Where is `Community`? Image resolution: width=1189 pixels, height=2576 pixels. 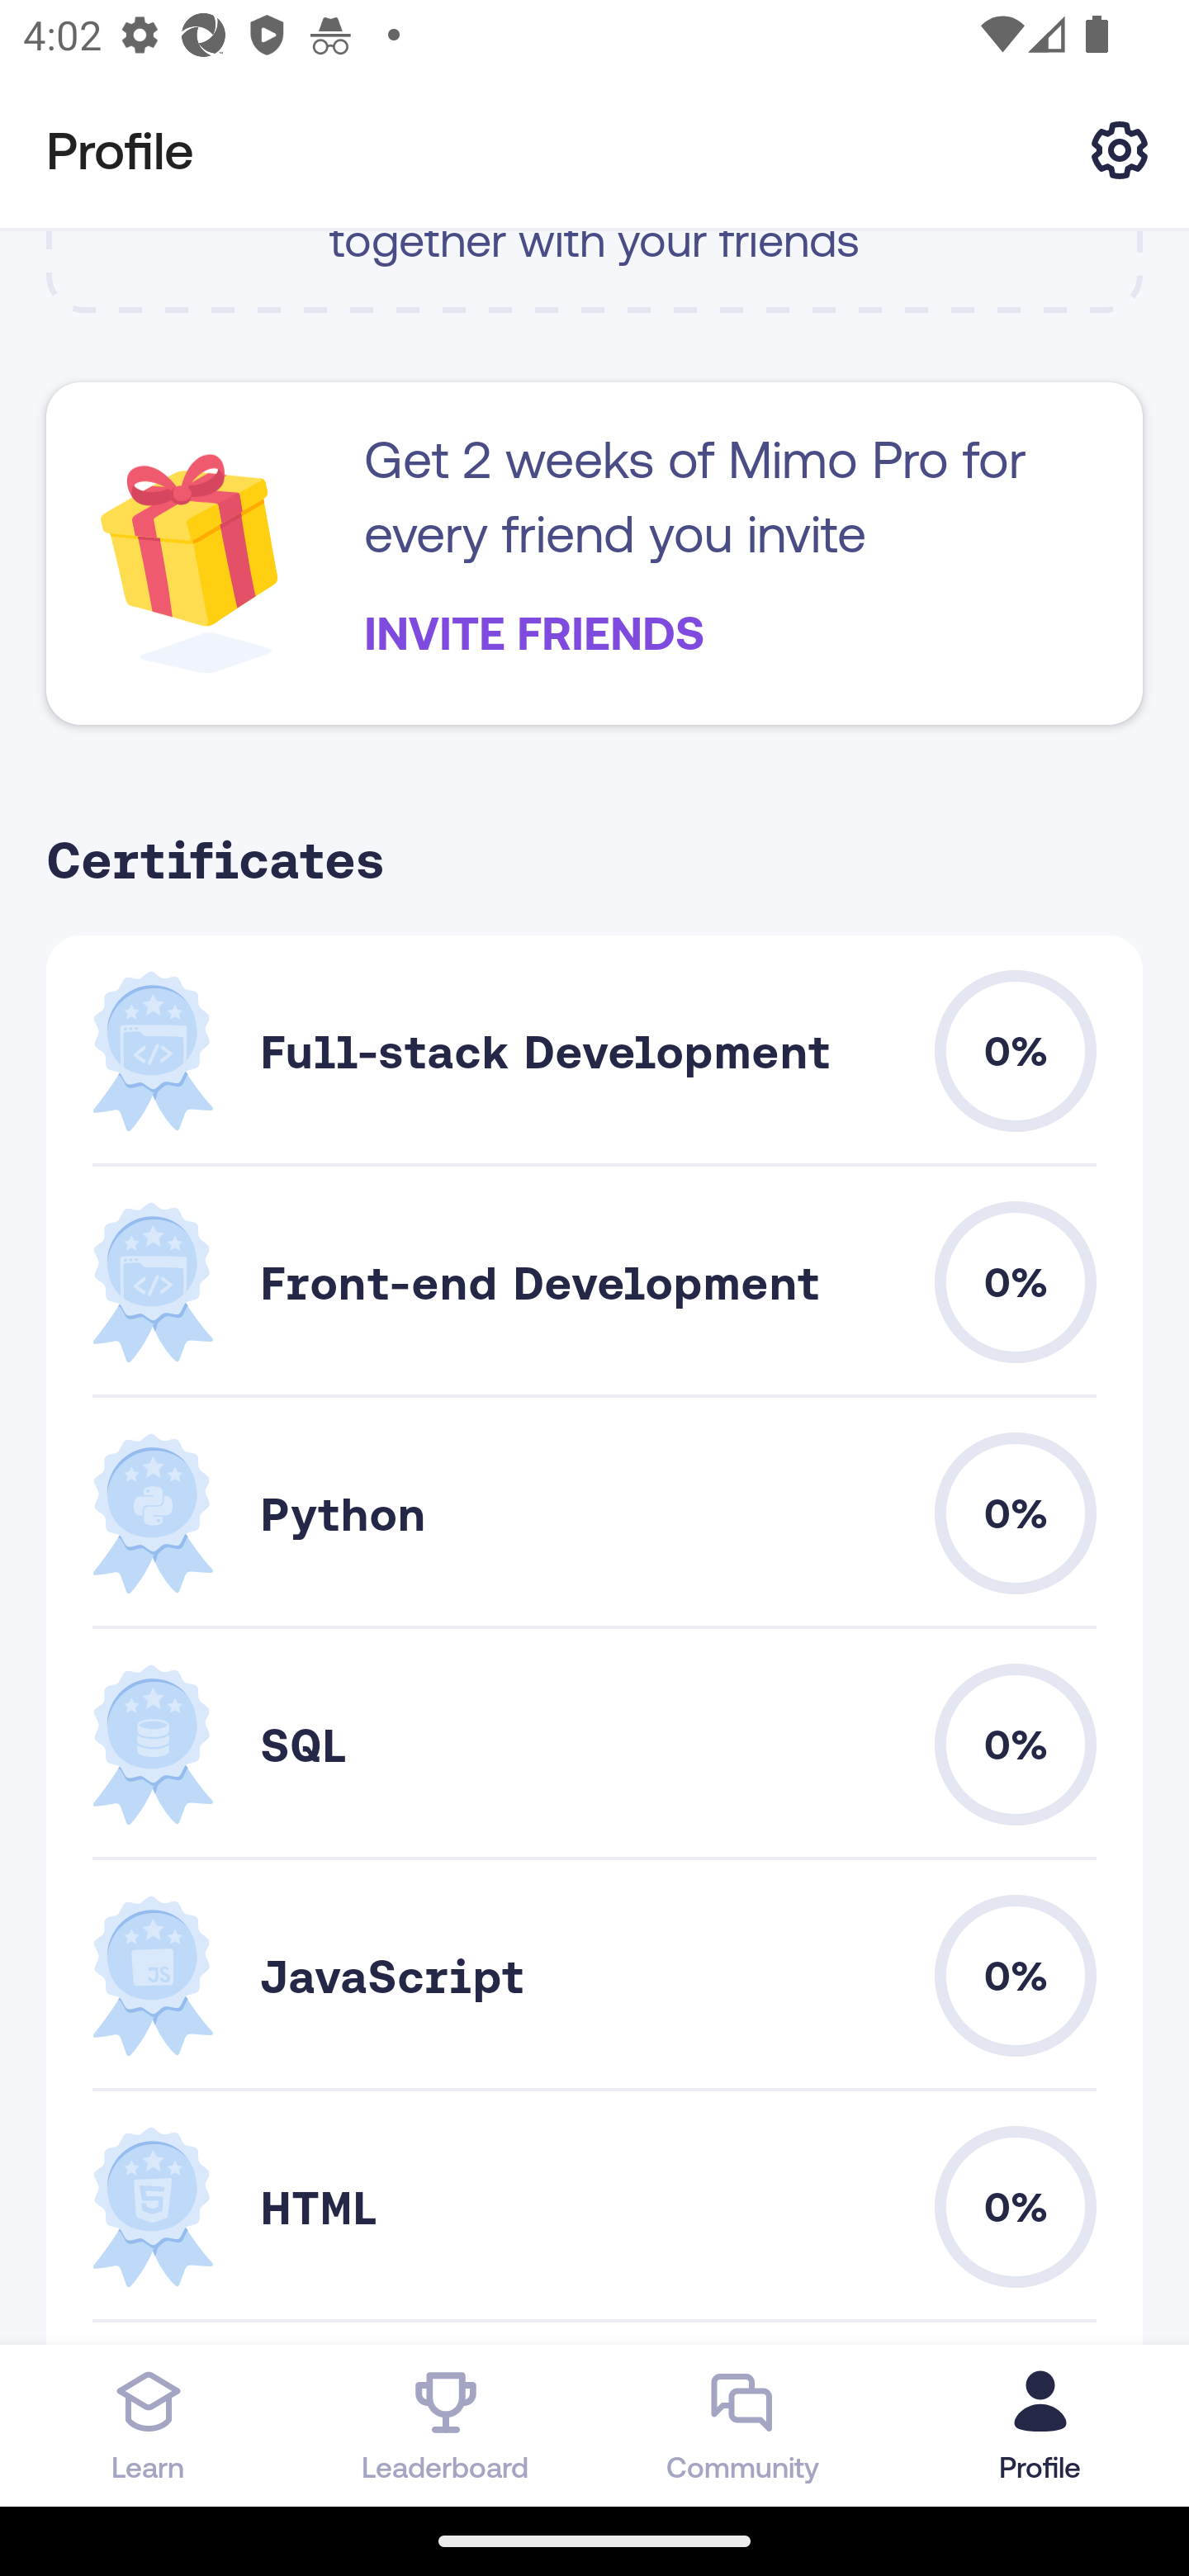
Community is located at coordinates (743, 2425).